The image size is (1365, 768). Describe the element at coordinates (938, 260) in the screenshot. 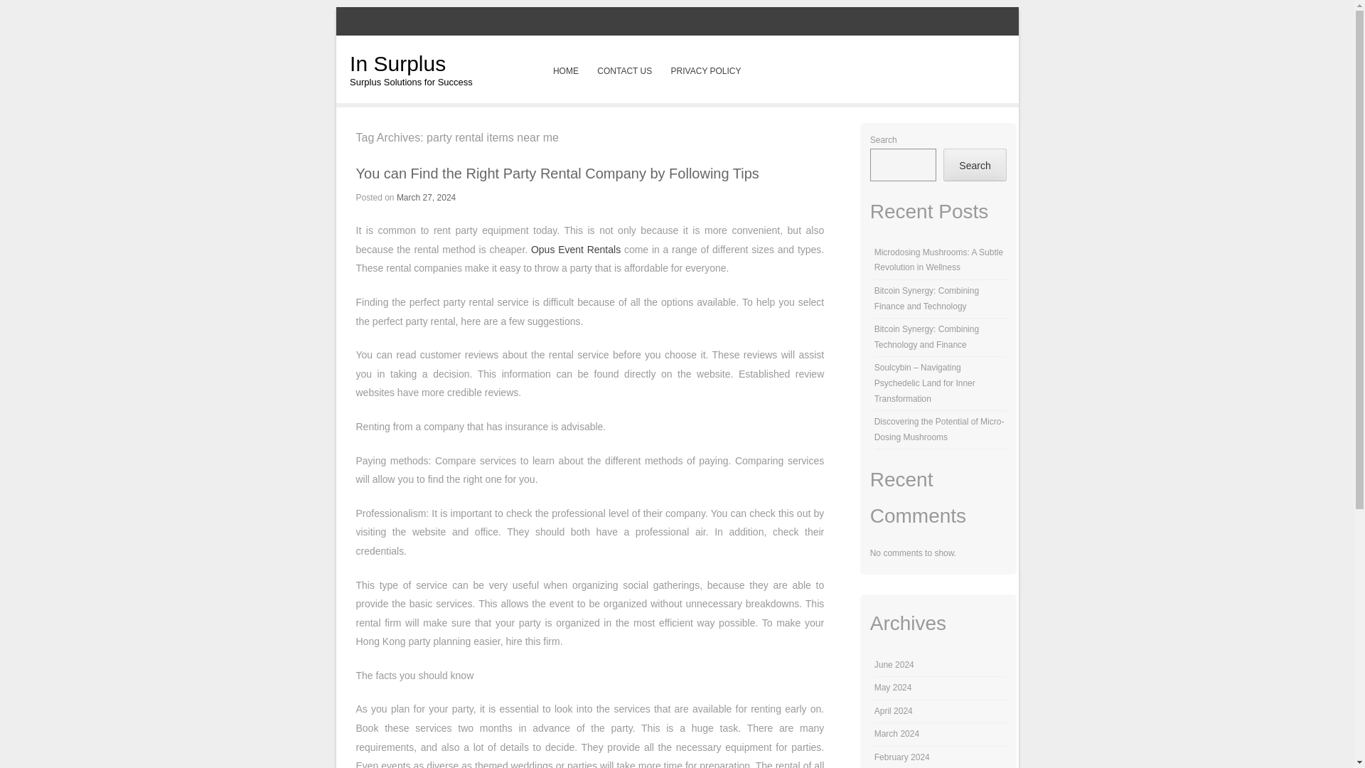

I see `Microdosing Mushrooms: A Subtle Revolution in Wellness` at that location.